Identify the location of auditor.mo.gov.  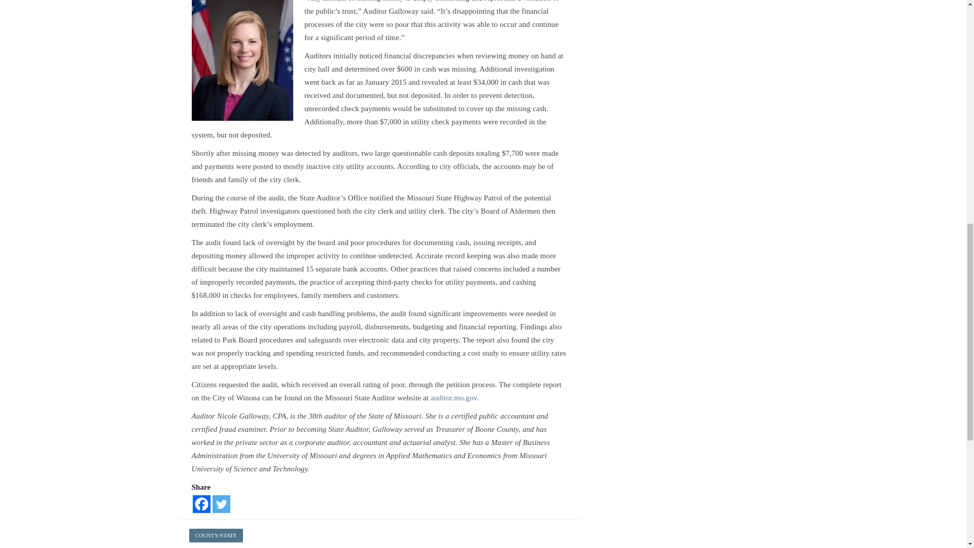
(454, 398).